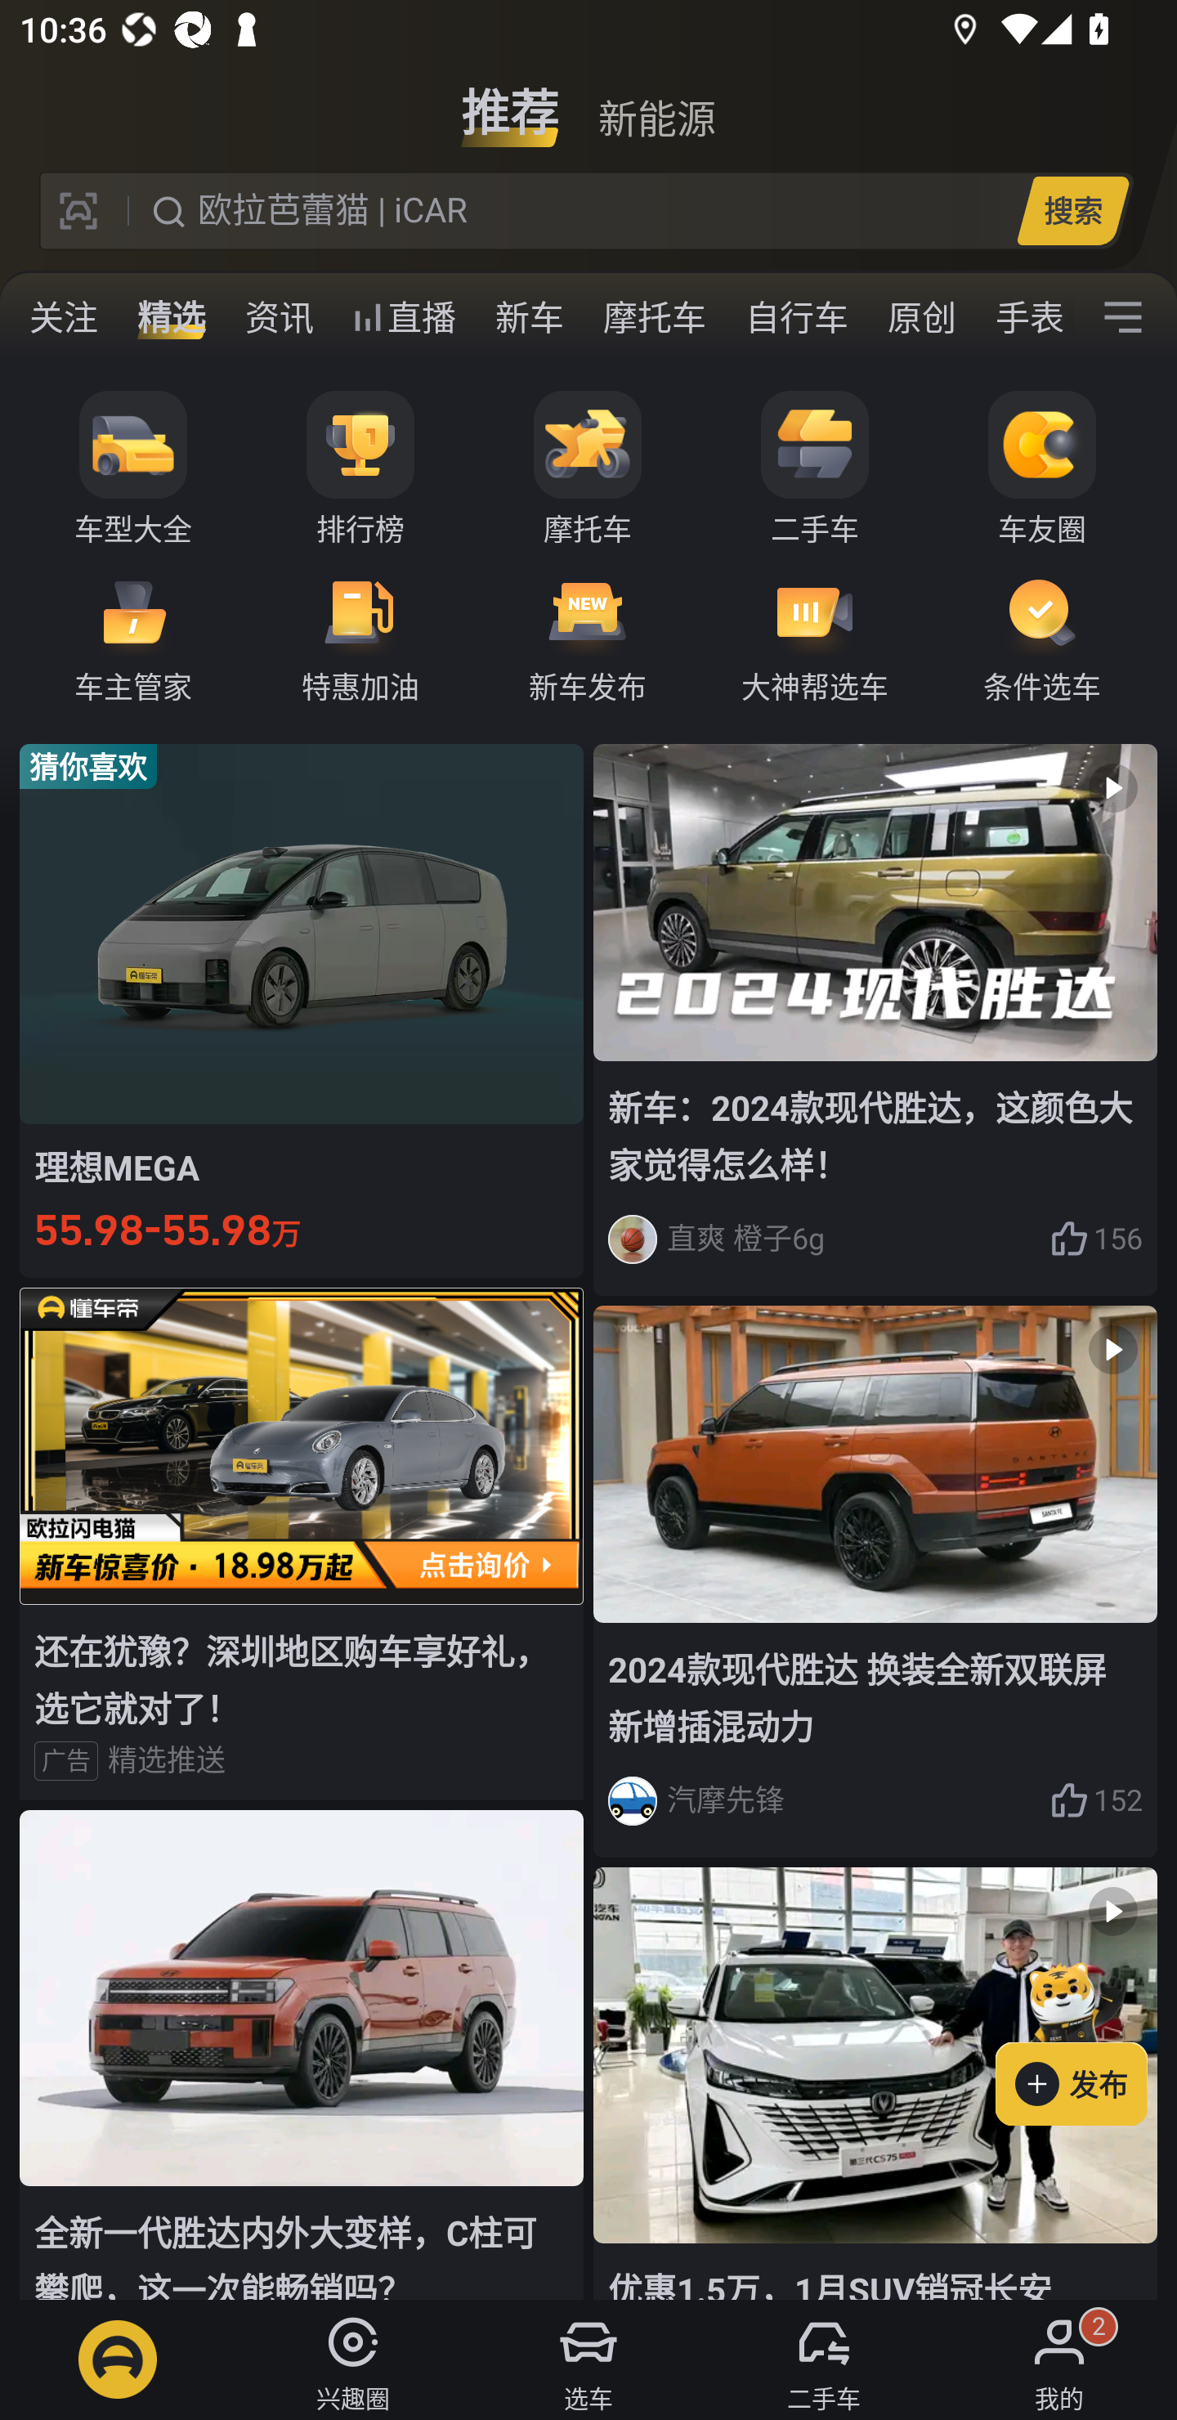 The image size is (1177, 2420). What do you see at coordinates (1072, 210) in the screenshot?
I see `搜索` at bounding box center [1072, 210].